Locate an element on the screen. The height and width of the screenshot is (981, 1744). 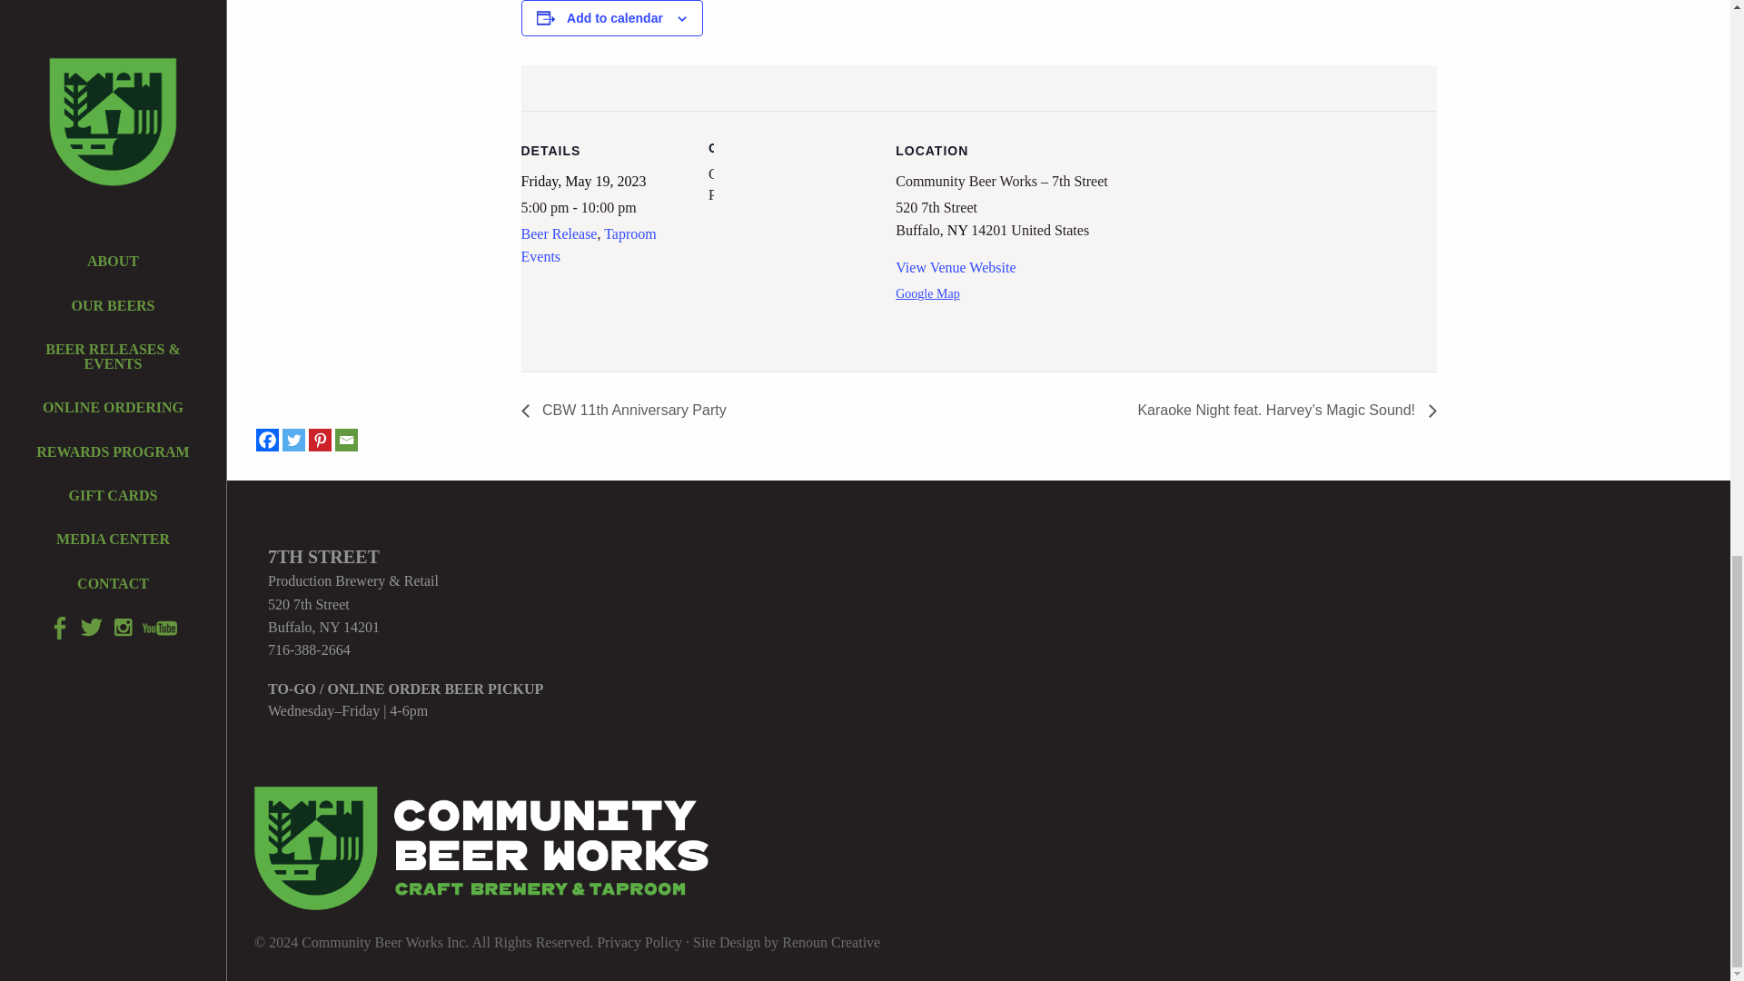
Add to calendar is located at coordinates (614, 18).